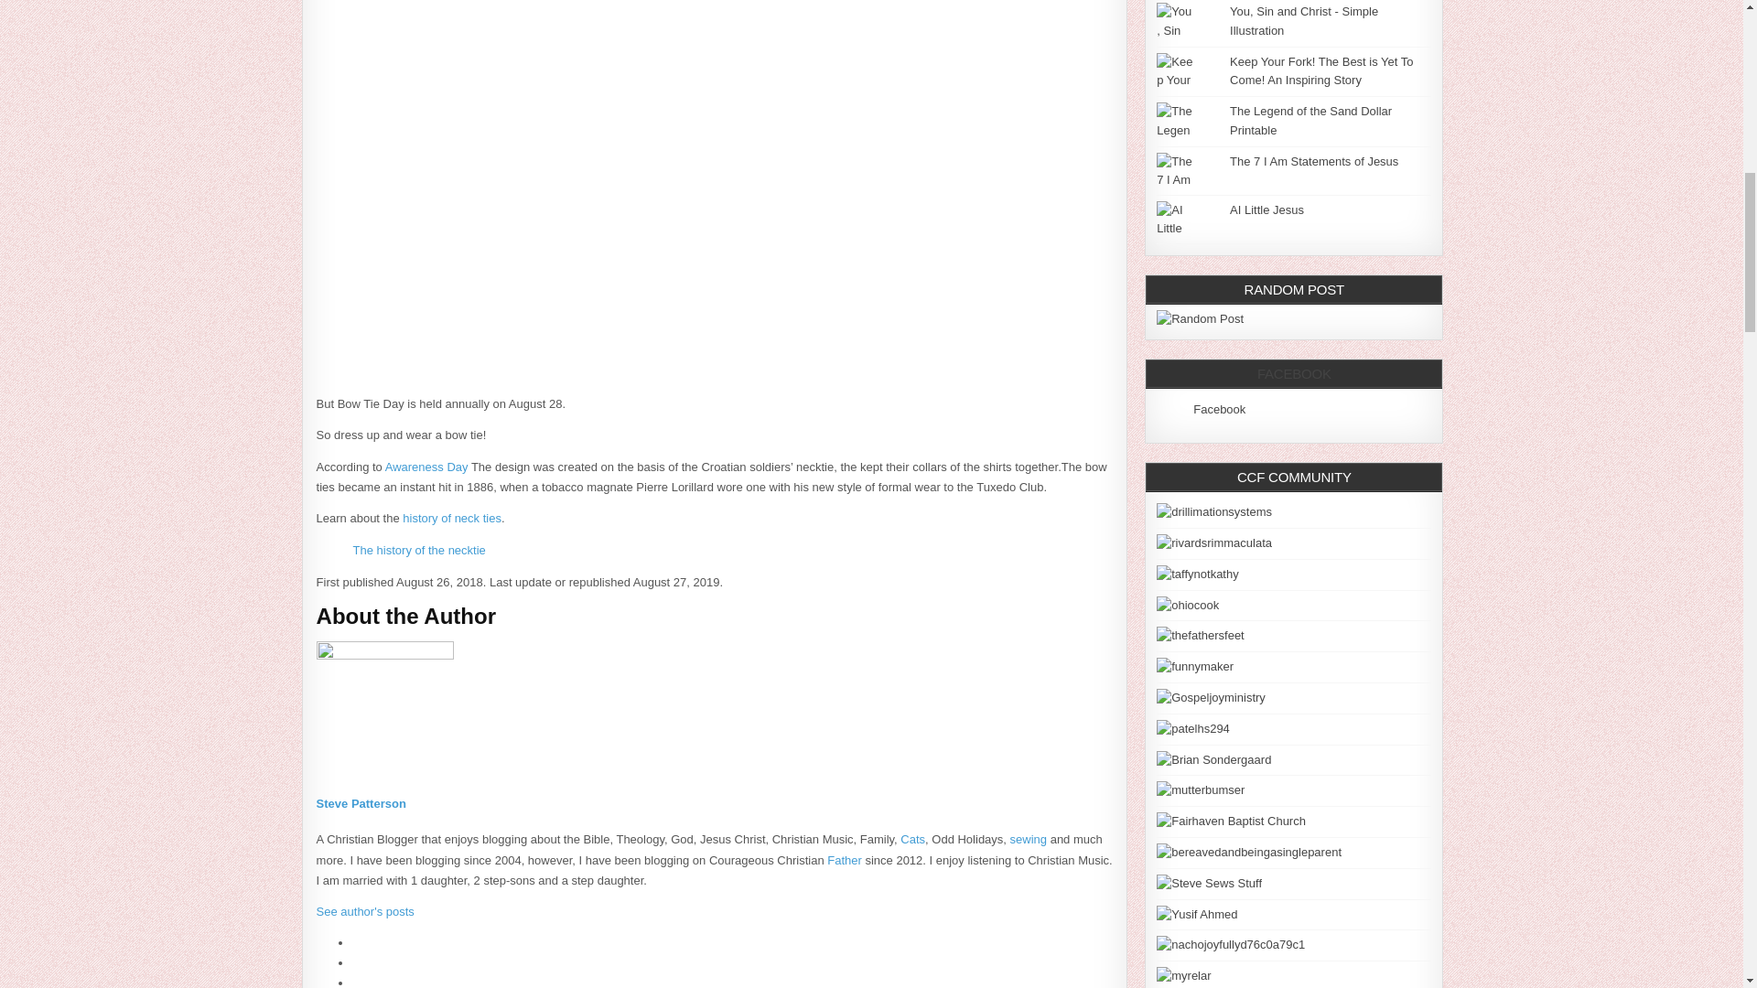  Describe the element at coordinates (1029, 839) in the screenshot. I see `Sewing` at that location.